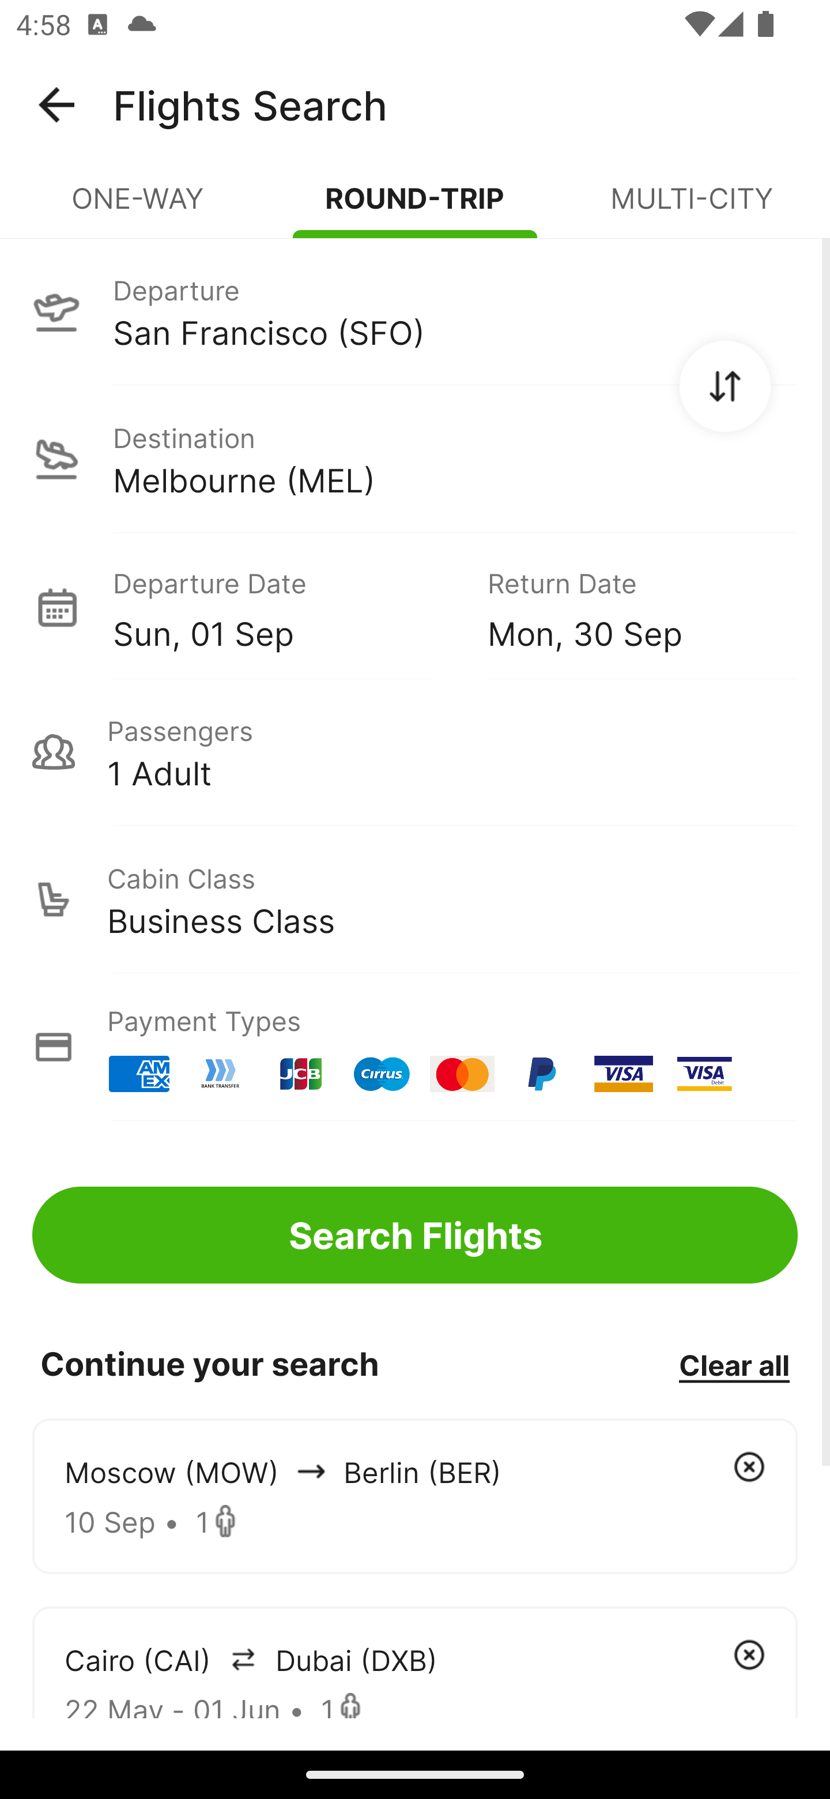 This screenshot has width=830, height=1799. What do you see at coordinates (415, 899) in the screenshot?
I see `Cabin Class Business Class` at bounding box center [415, 899].